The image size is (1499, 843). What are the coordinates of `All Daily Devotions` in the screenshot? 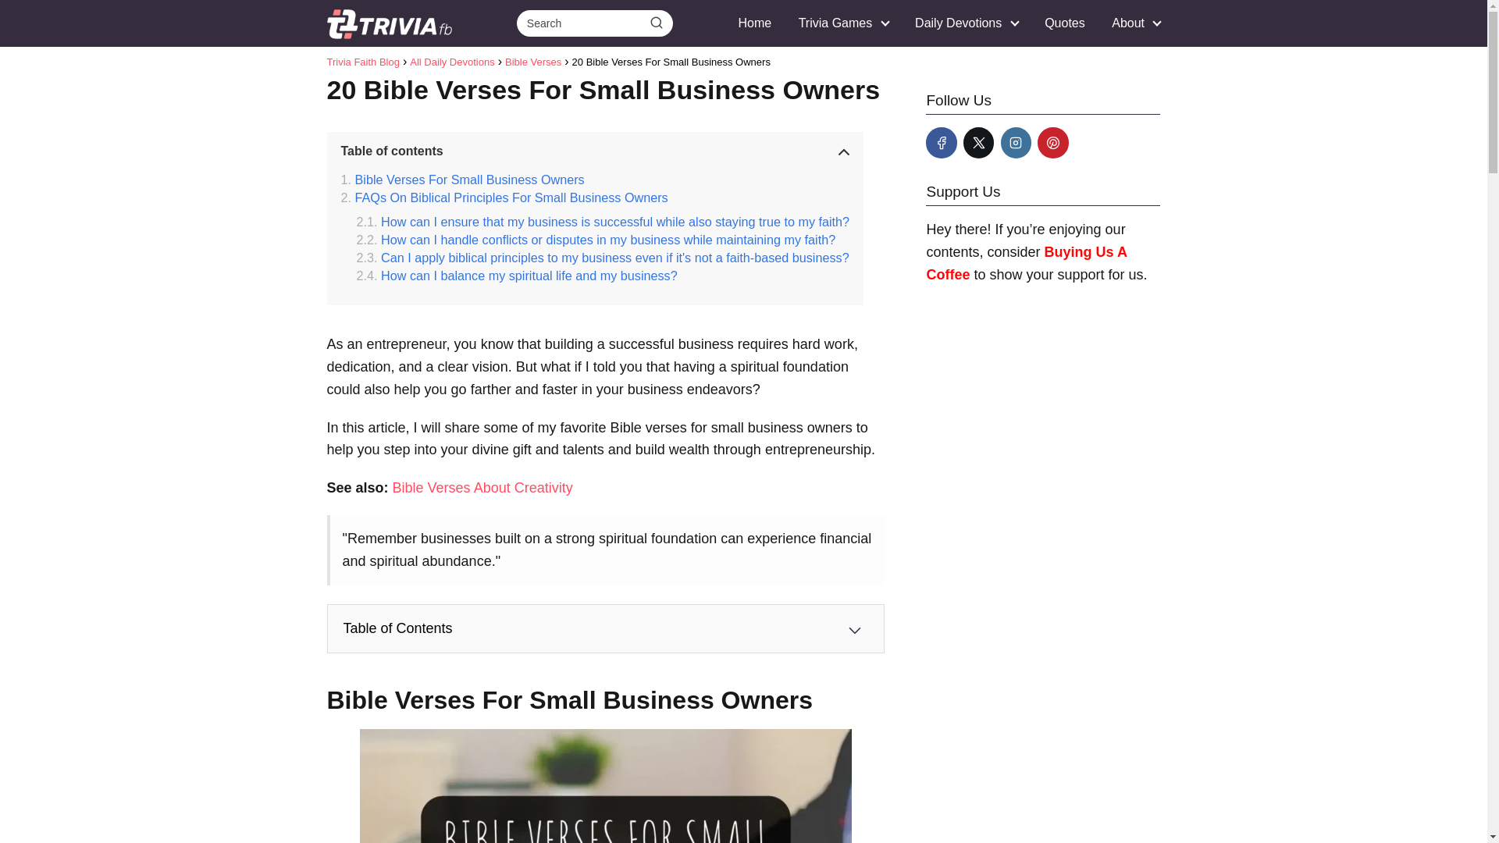 It's located at (451, 62).